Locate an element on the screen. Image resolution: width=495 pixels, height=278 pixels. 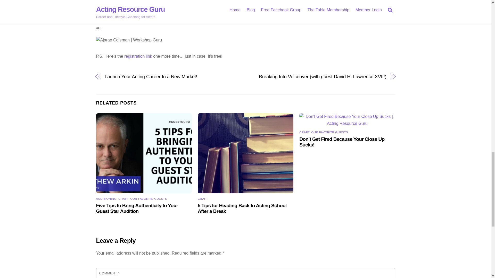
CRAFT is located at coordinates (123, 198).